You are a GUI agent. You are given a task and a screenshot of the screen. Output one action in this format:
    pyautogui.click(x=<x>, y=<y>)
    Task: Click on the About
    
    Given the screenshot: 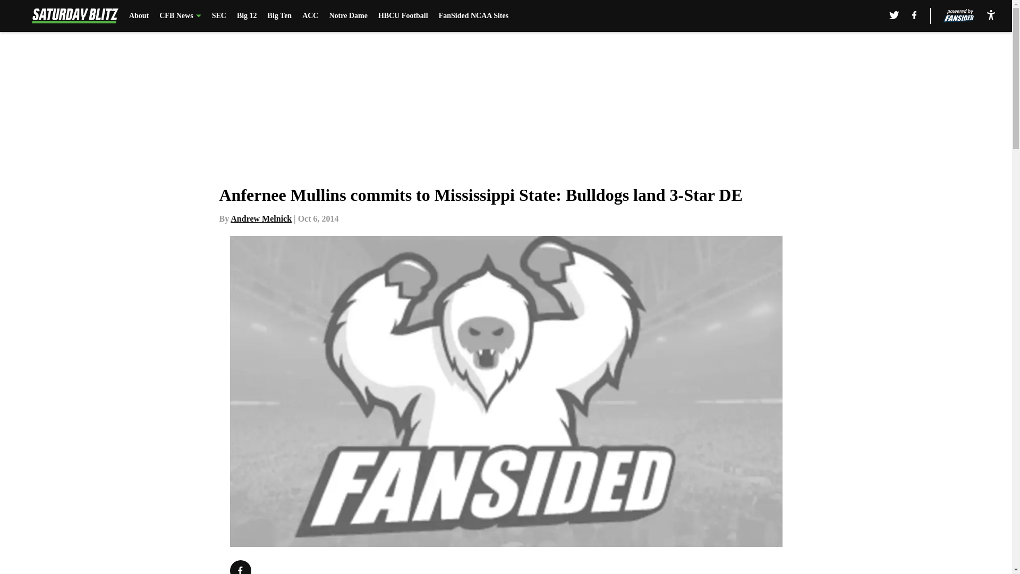 What is the action you would take?
    pyautogui.click(x=139, y=16)
    